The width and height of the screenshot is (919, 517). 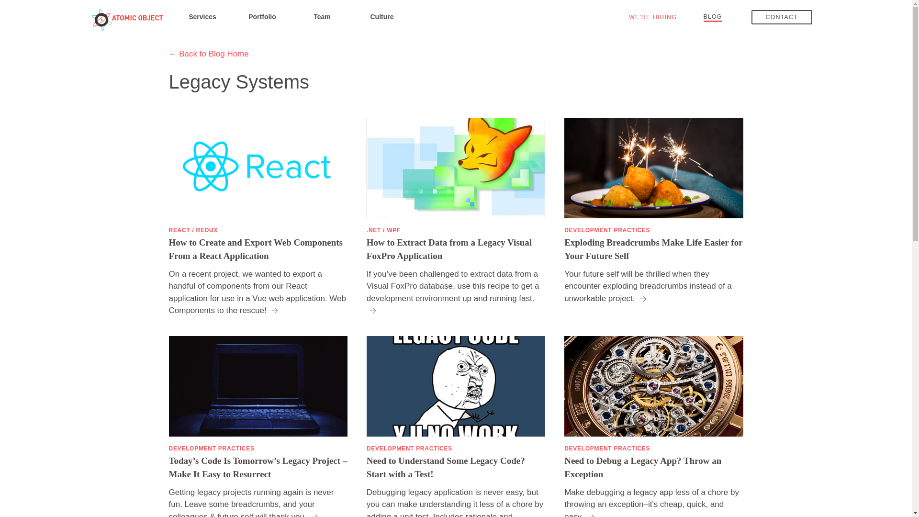 I want to click on Services, so click(x=202, y=16).